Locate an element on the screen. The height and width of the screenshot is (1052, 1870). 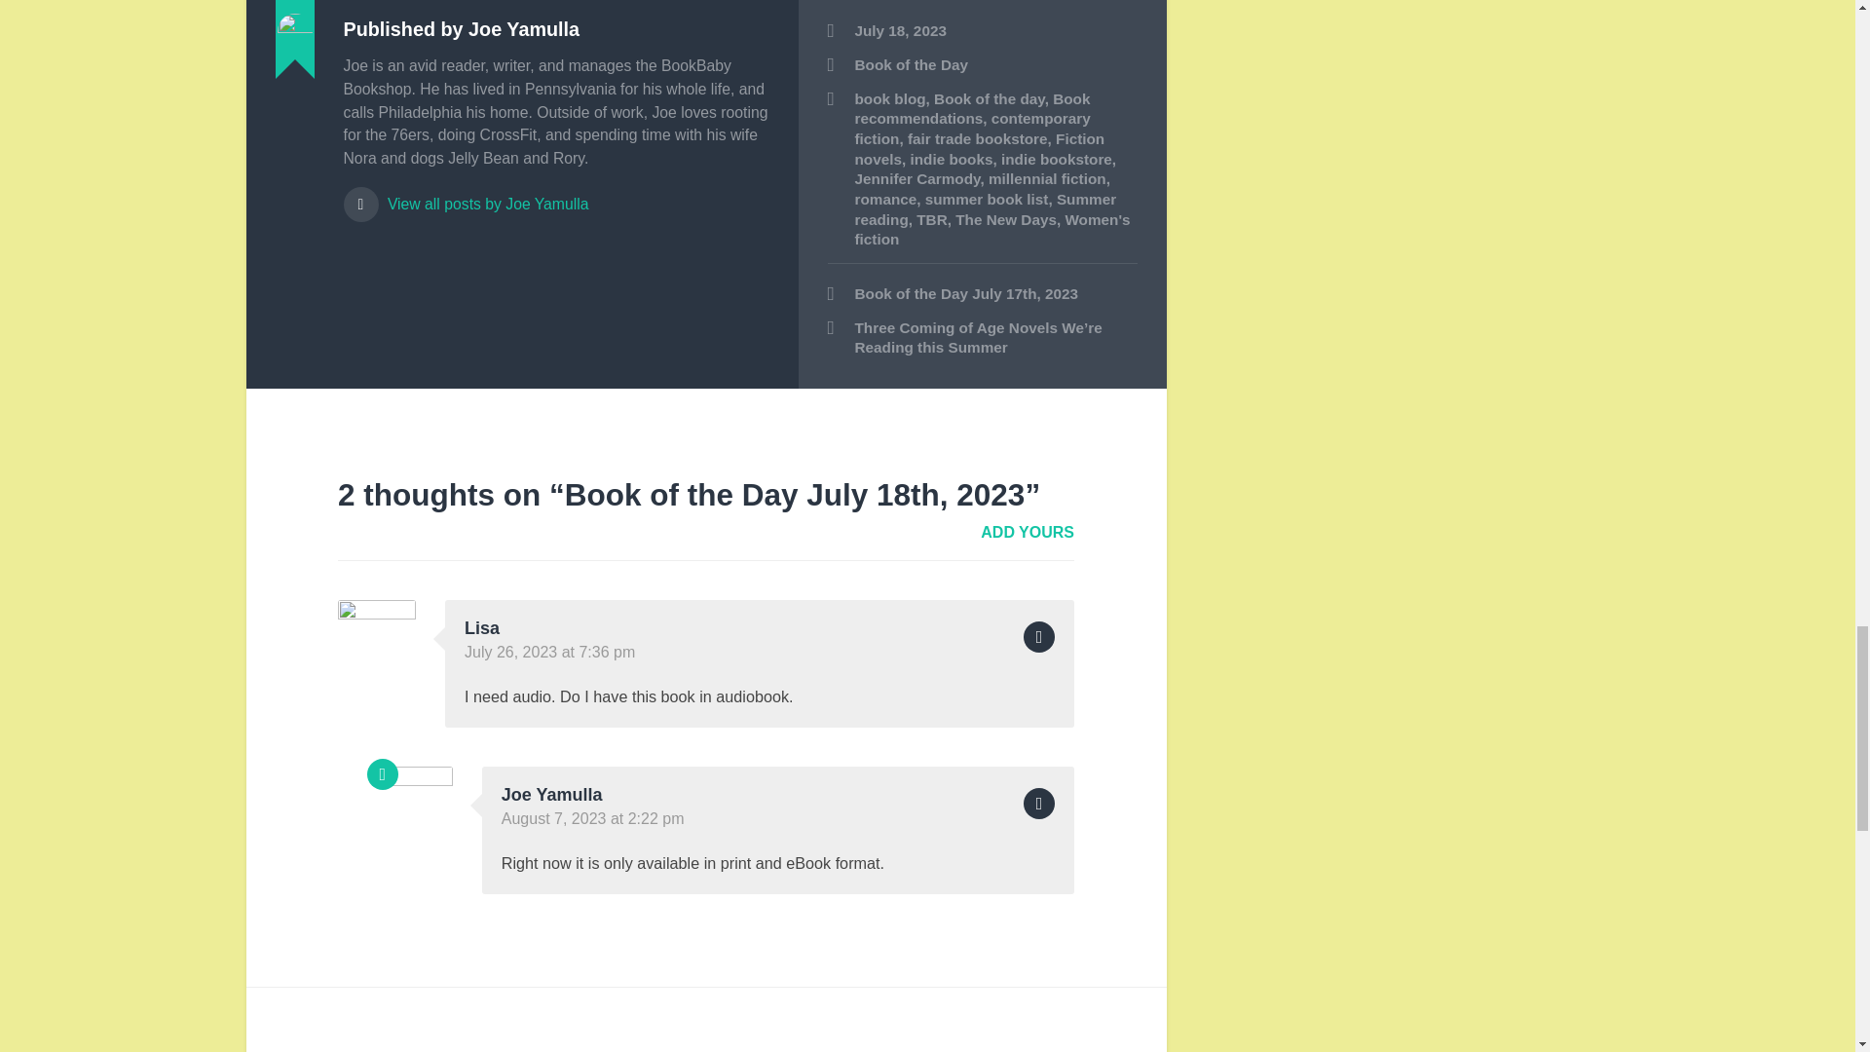
Book recommendations is located at coordinates (972, 108).